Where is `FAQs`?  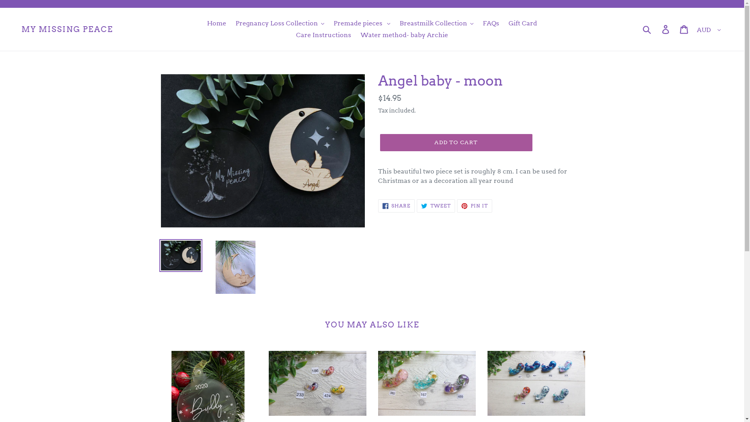
FAQs is located at coordinates (491, 23).